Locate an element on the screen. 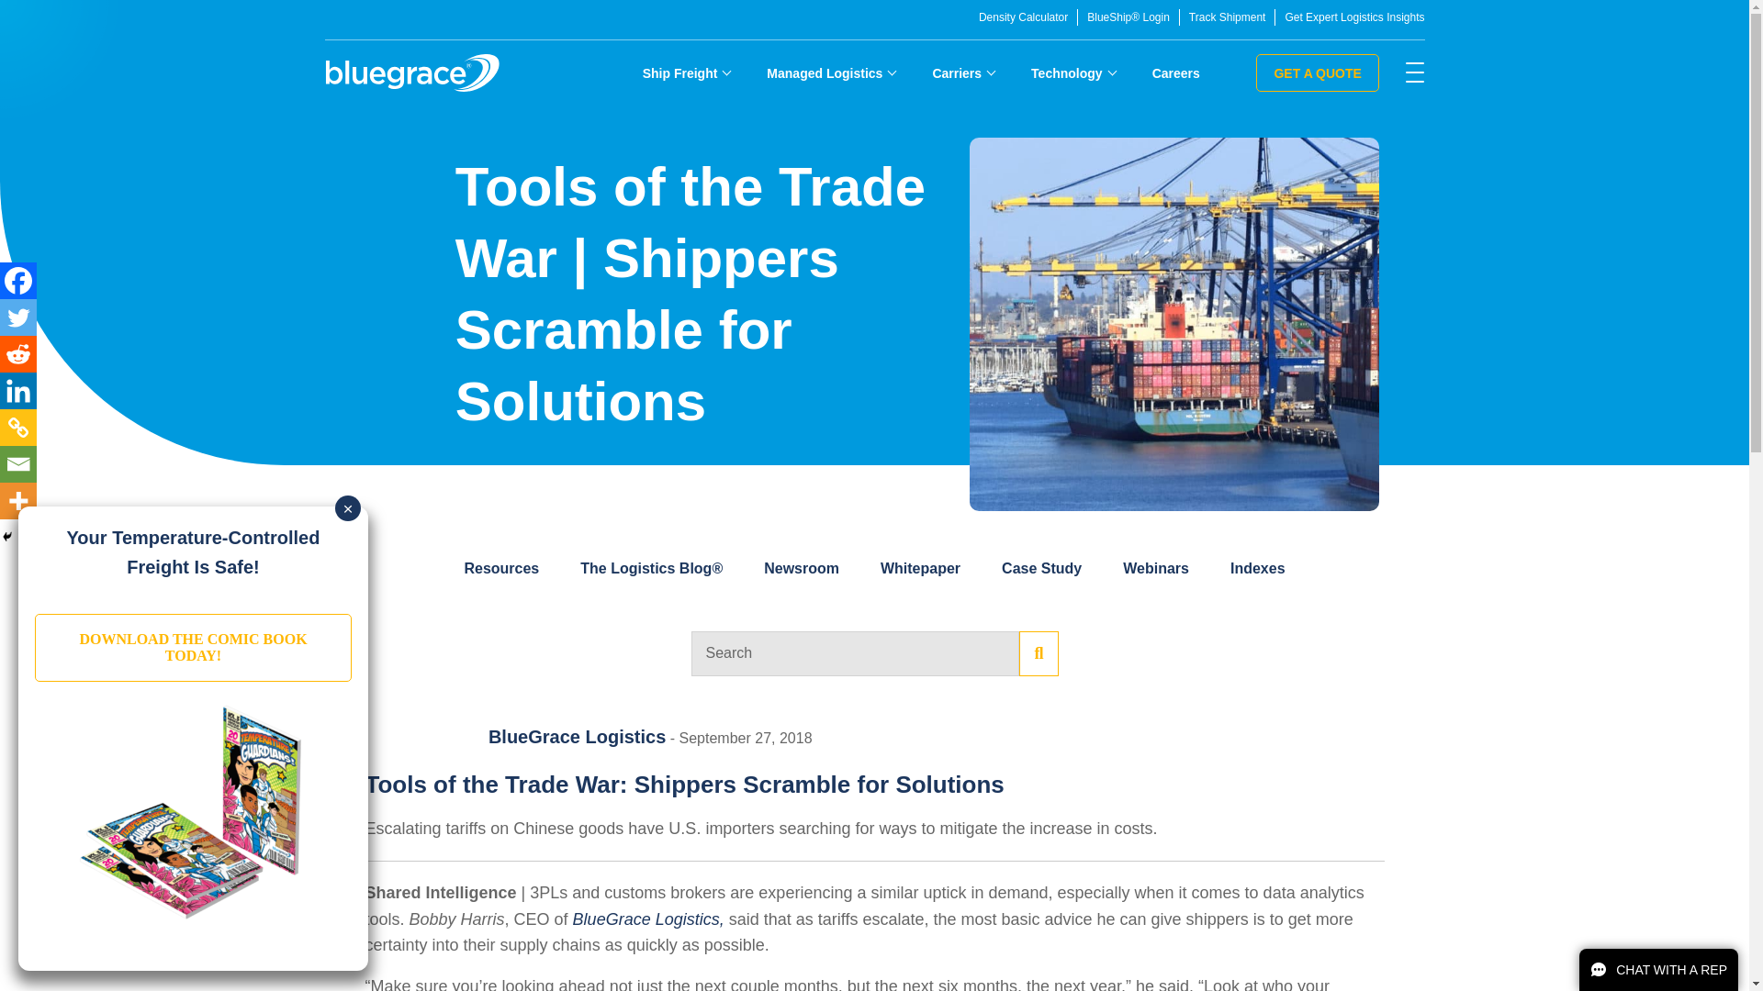  Track Shipment is located at coordinates (1227, 17).